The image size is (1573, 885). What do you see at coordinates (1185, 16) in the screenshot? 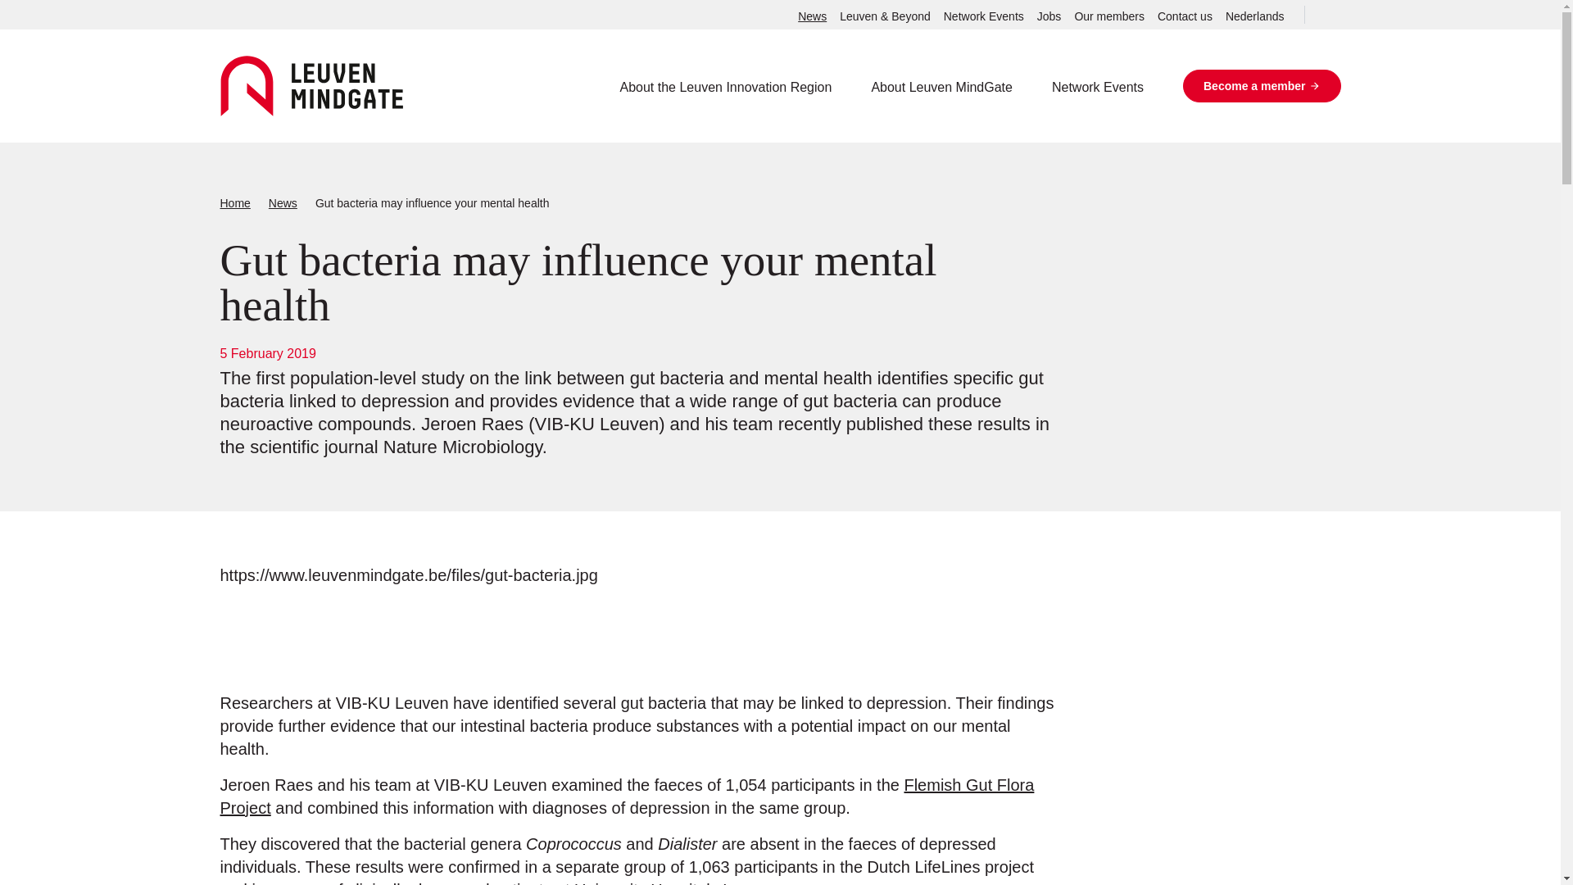
I see `Contact us` at bounding box center [1185, 16].